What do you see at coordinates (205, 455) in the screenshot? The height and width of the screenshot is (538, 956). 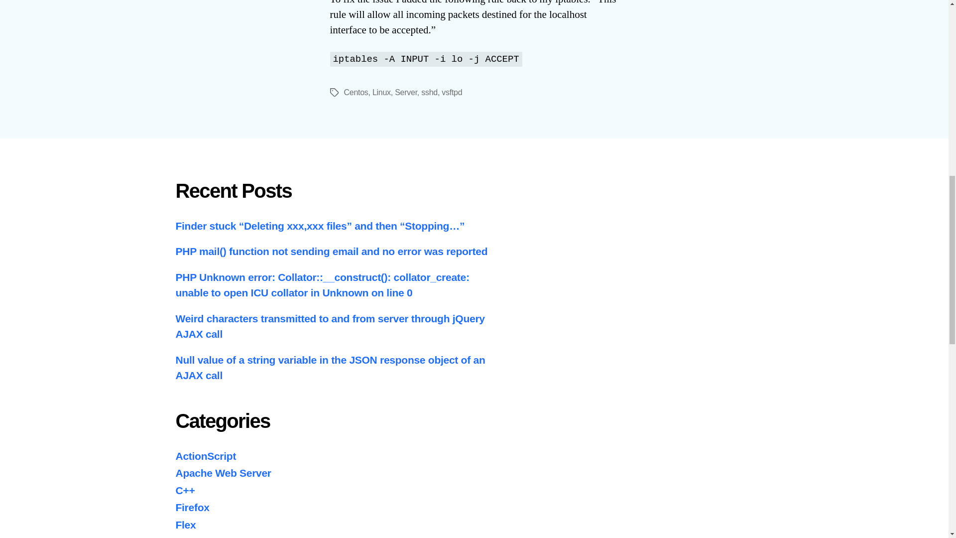 I see `ActionScript` at bounding box center [205, 455].